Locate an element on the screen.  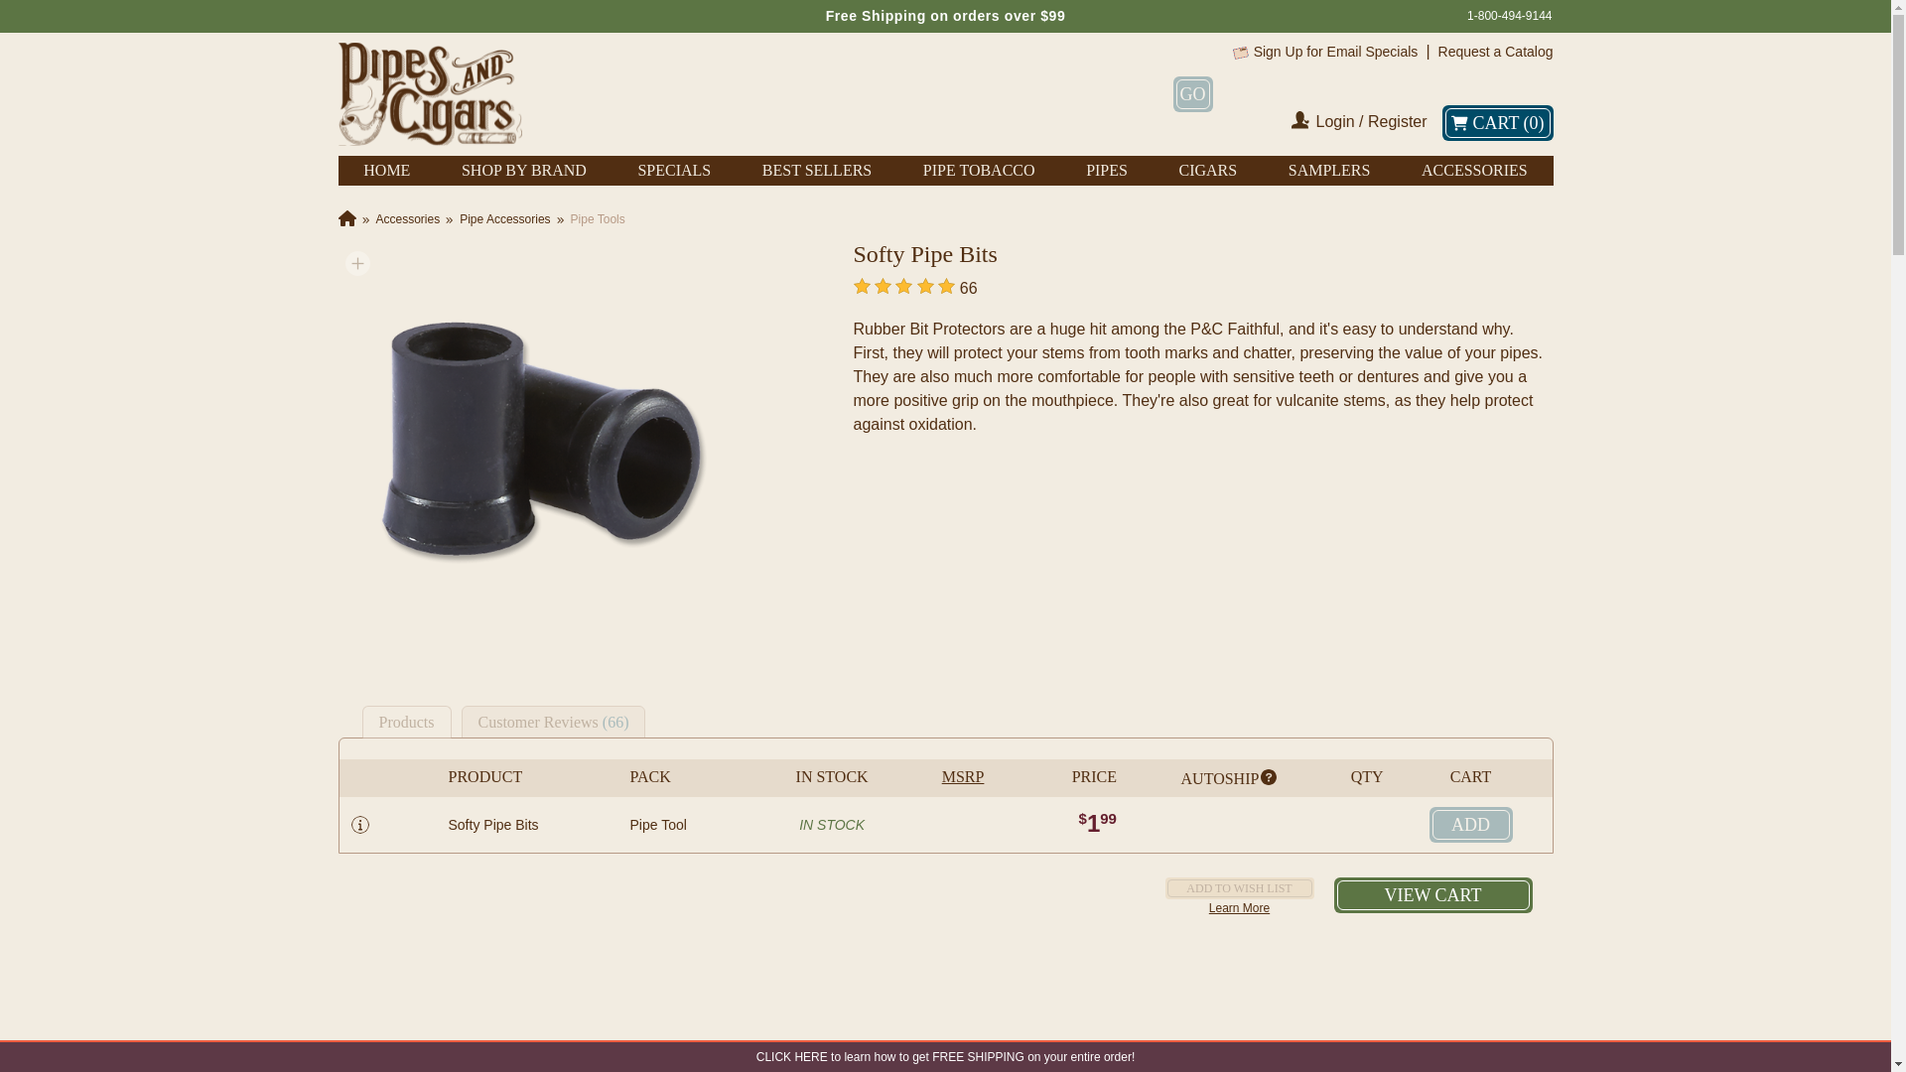
Request a Catalog is located at coordinates (1495, 52).